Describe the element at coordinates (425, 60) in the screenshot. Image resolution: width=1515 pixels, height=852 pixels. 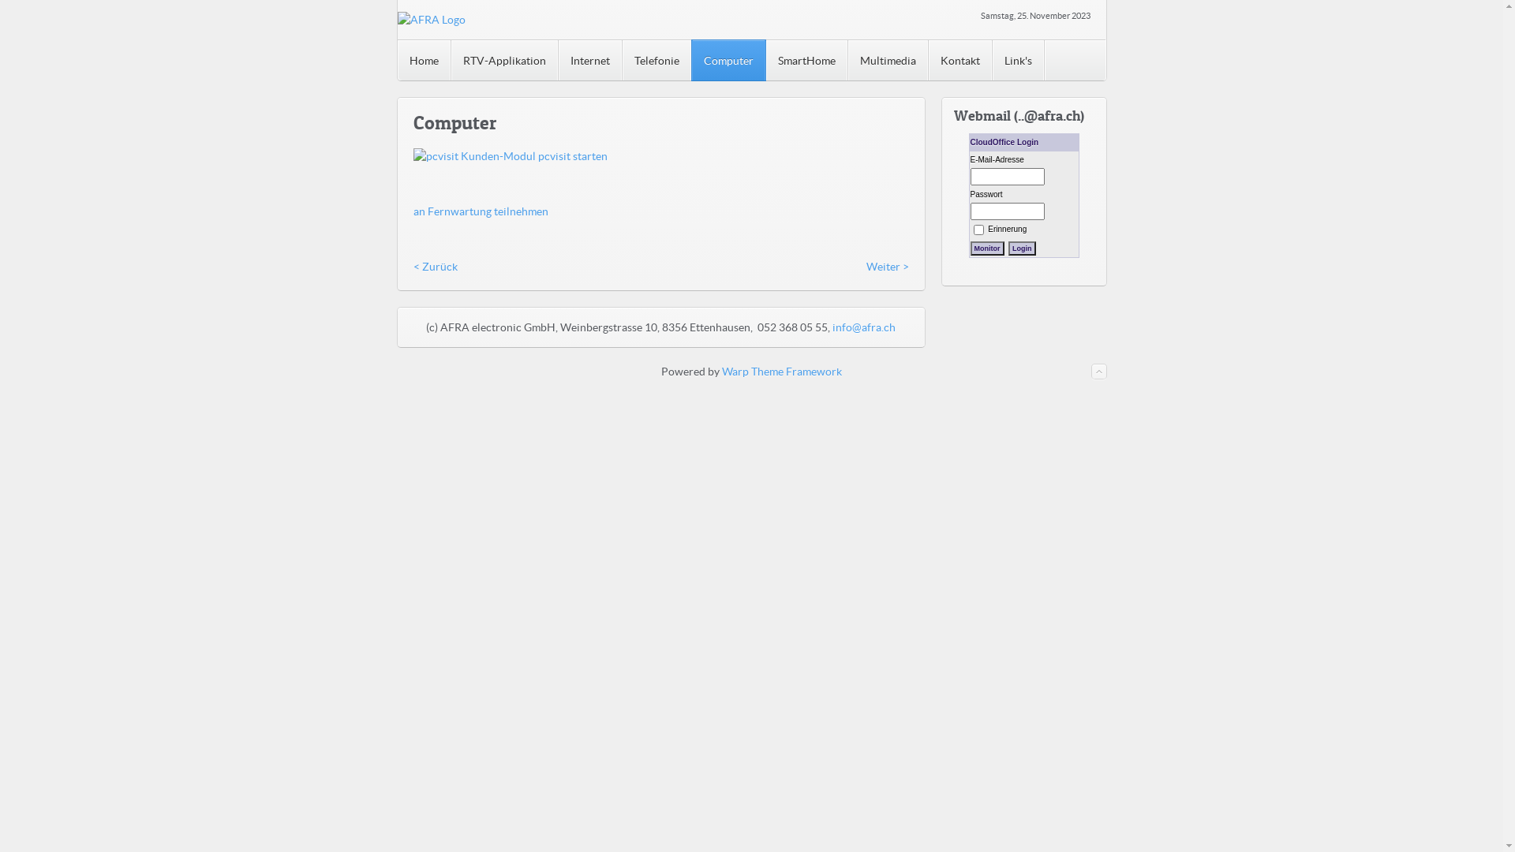
I see `Home` at that location.